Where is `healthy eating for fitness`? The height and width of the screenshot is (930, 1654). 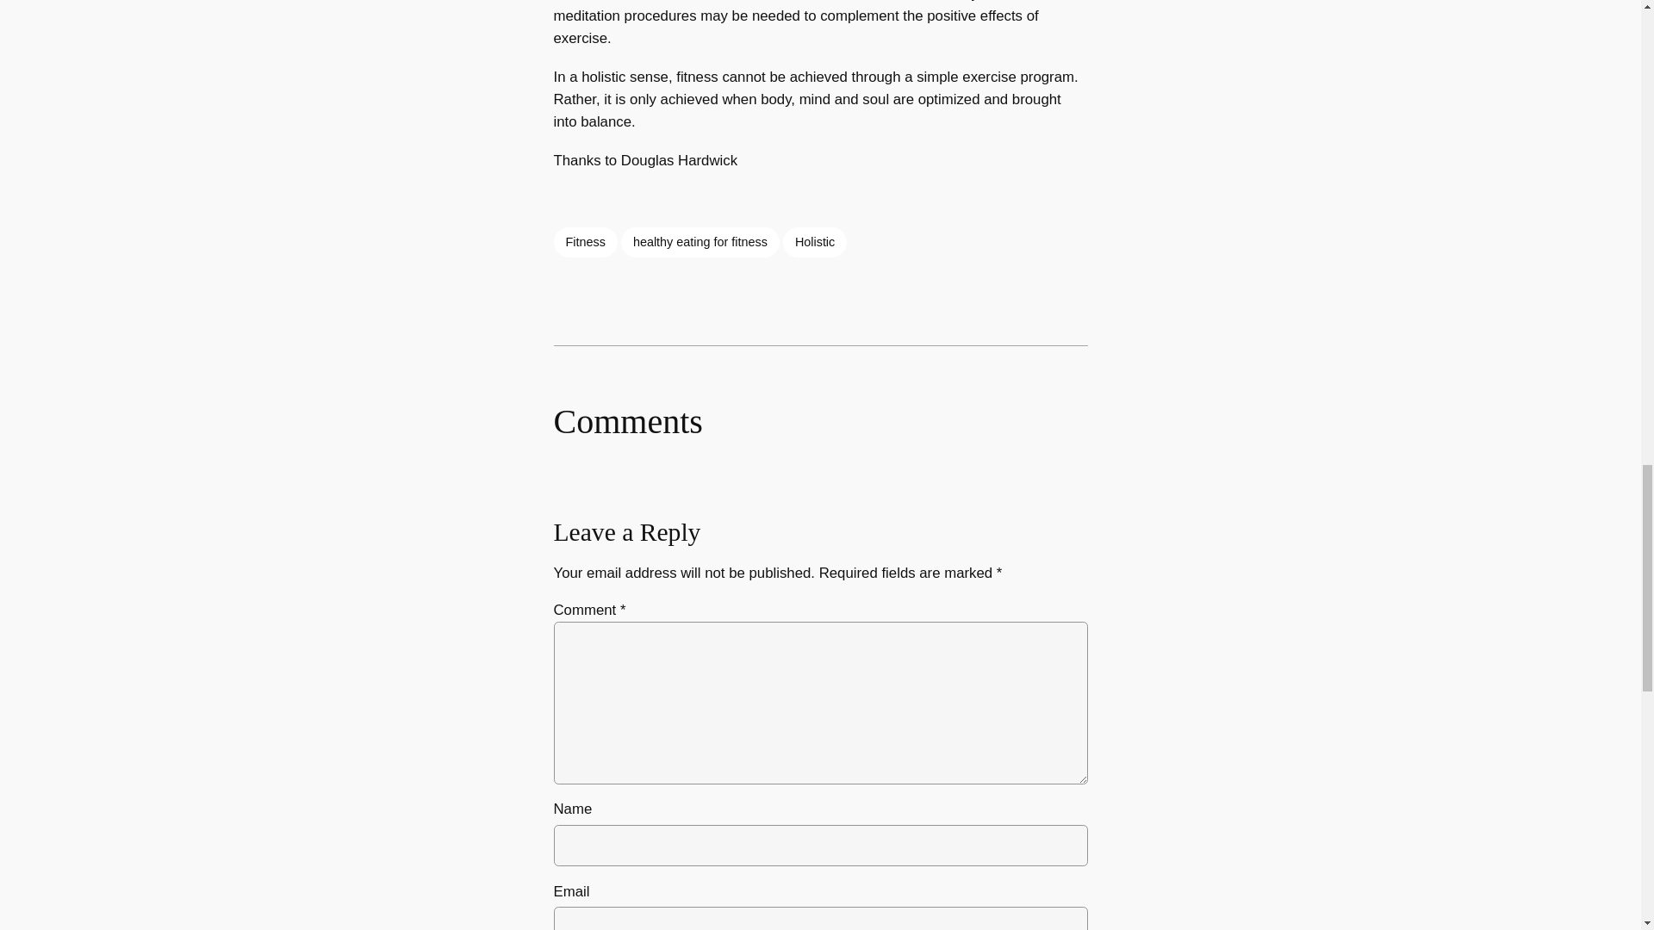 healthy eating for fitness is located at coordinates (700, 241).